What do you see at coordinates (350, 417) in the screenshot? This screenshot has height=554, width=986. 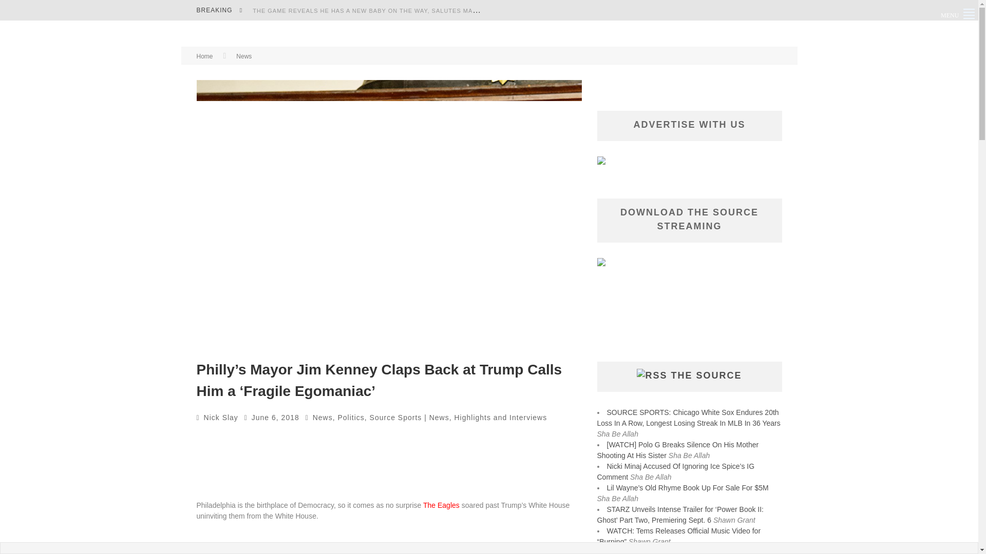 I see `View all posts in Politics` at bounding box center [350, 417].